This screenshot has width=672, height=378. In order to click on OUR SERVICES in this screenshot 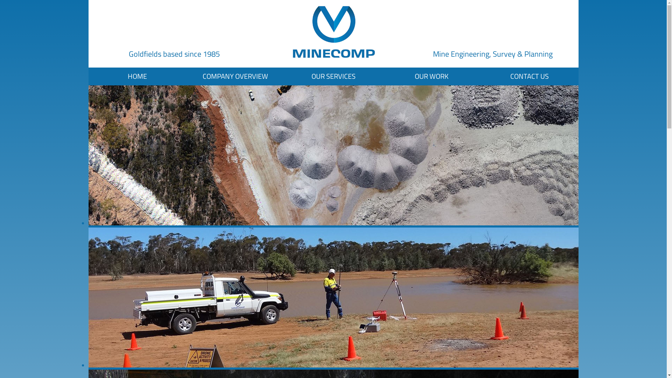, I will do `click(333, 76)`.